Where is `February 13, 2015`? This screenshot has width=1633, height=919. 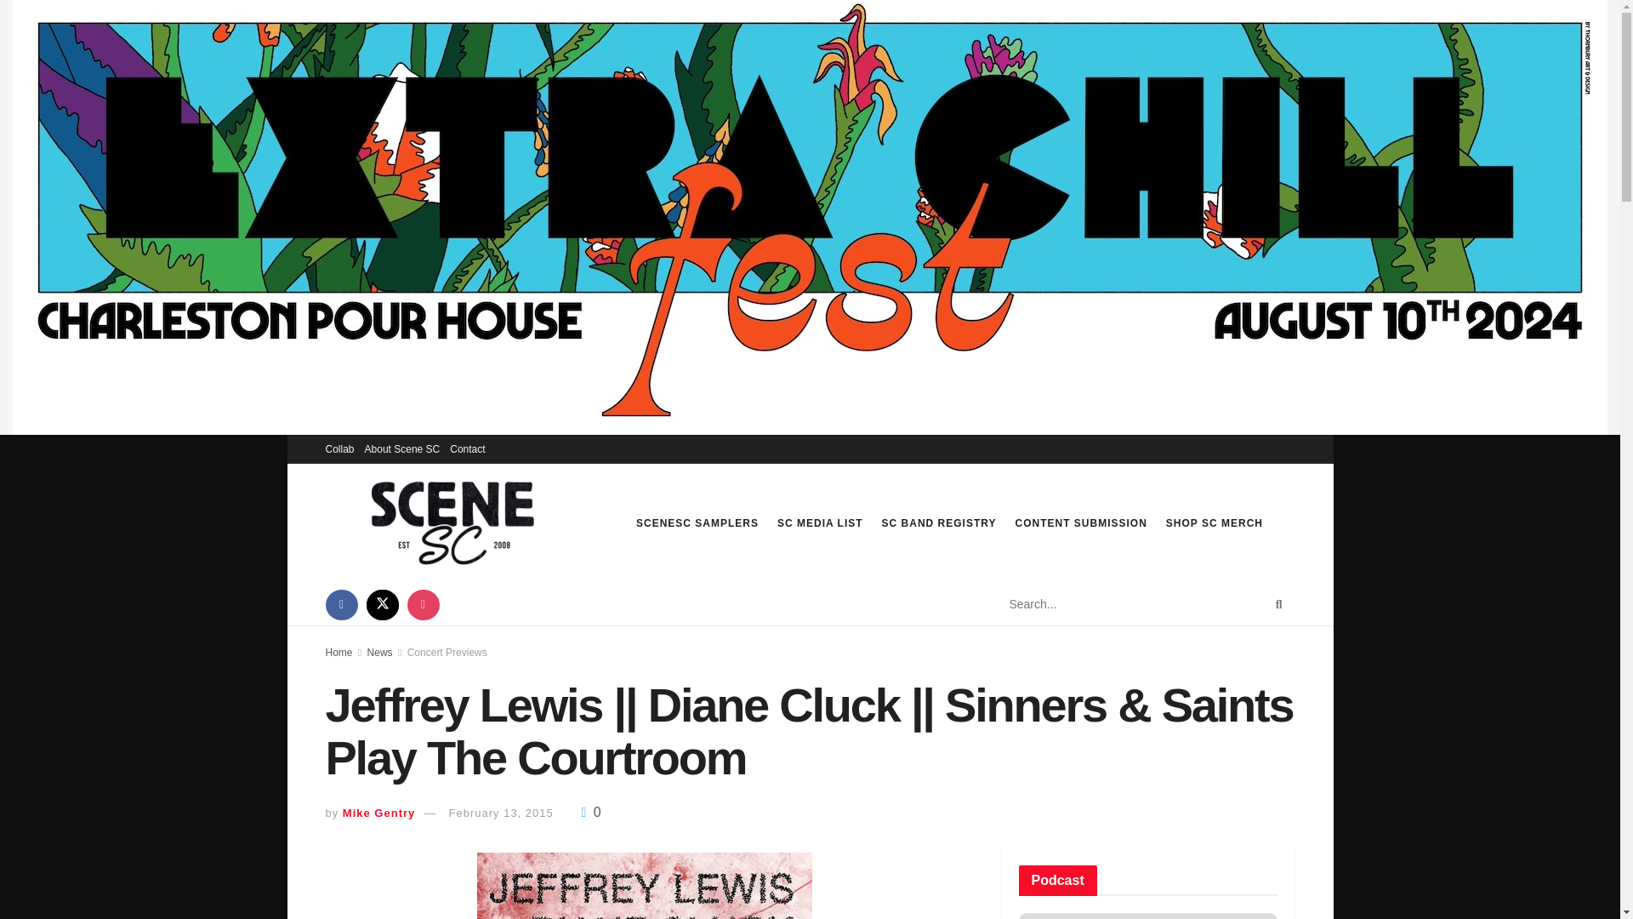
February 13, 2015 is located at coordinates (501, 813).